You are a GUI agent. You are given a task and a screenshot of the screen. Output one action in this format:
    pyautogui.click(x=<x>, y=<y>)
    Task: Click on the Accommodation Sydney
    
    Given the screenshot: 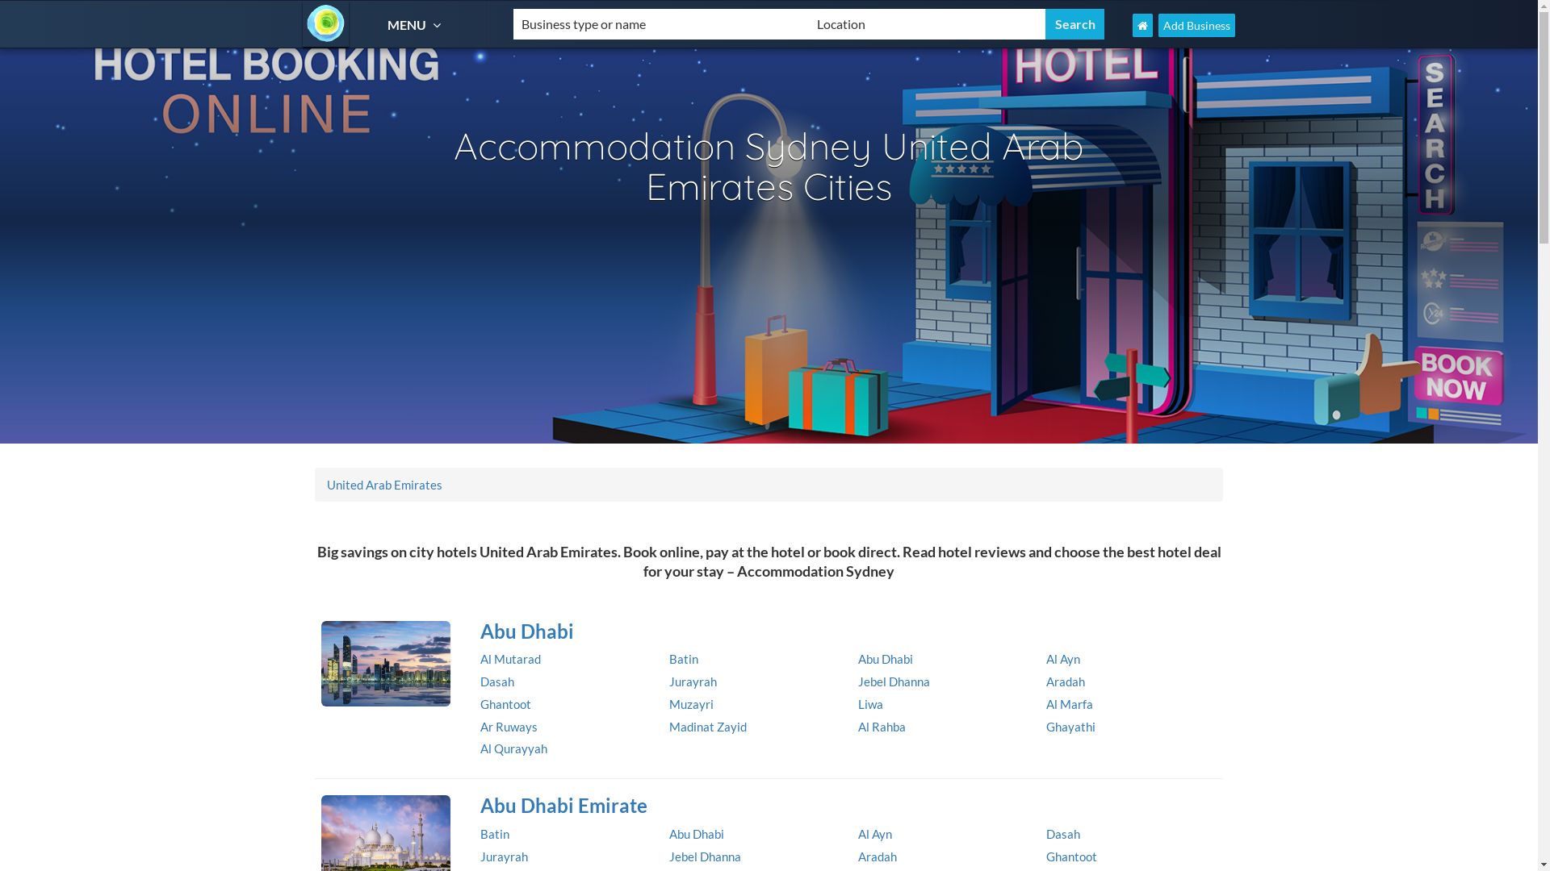 What is the action you would take?
    pyautogui.click(x=326, y=24)
    